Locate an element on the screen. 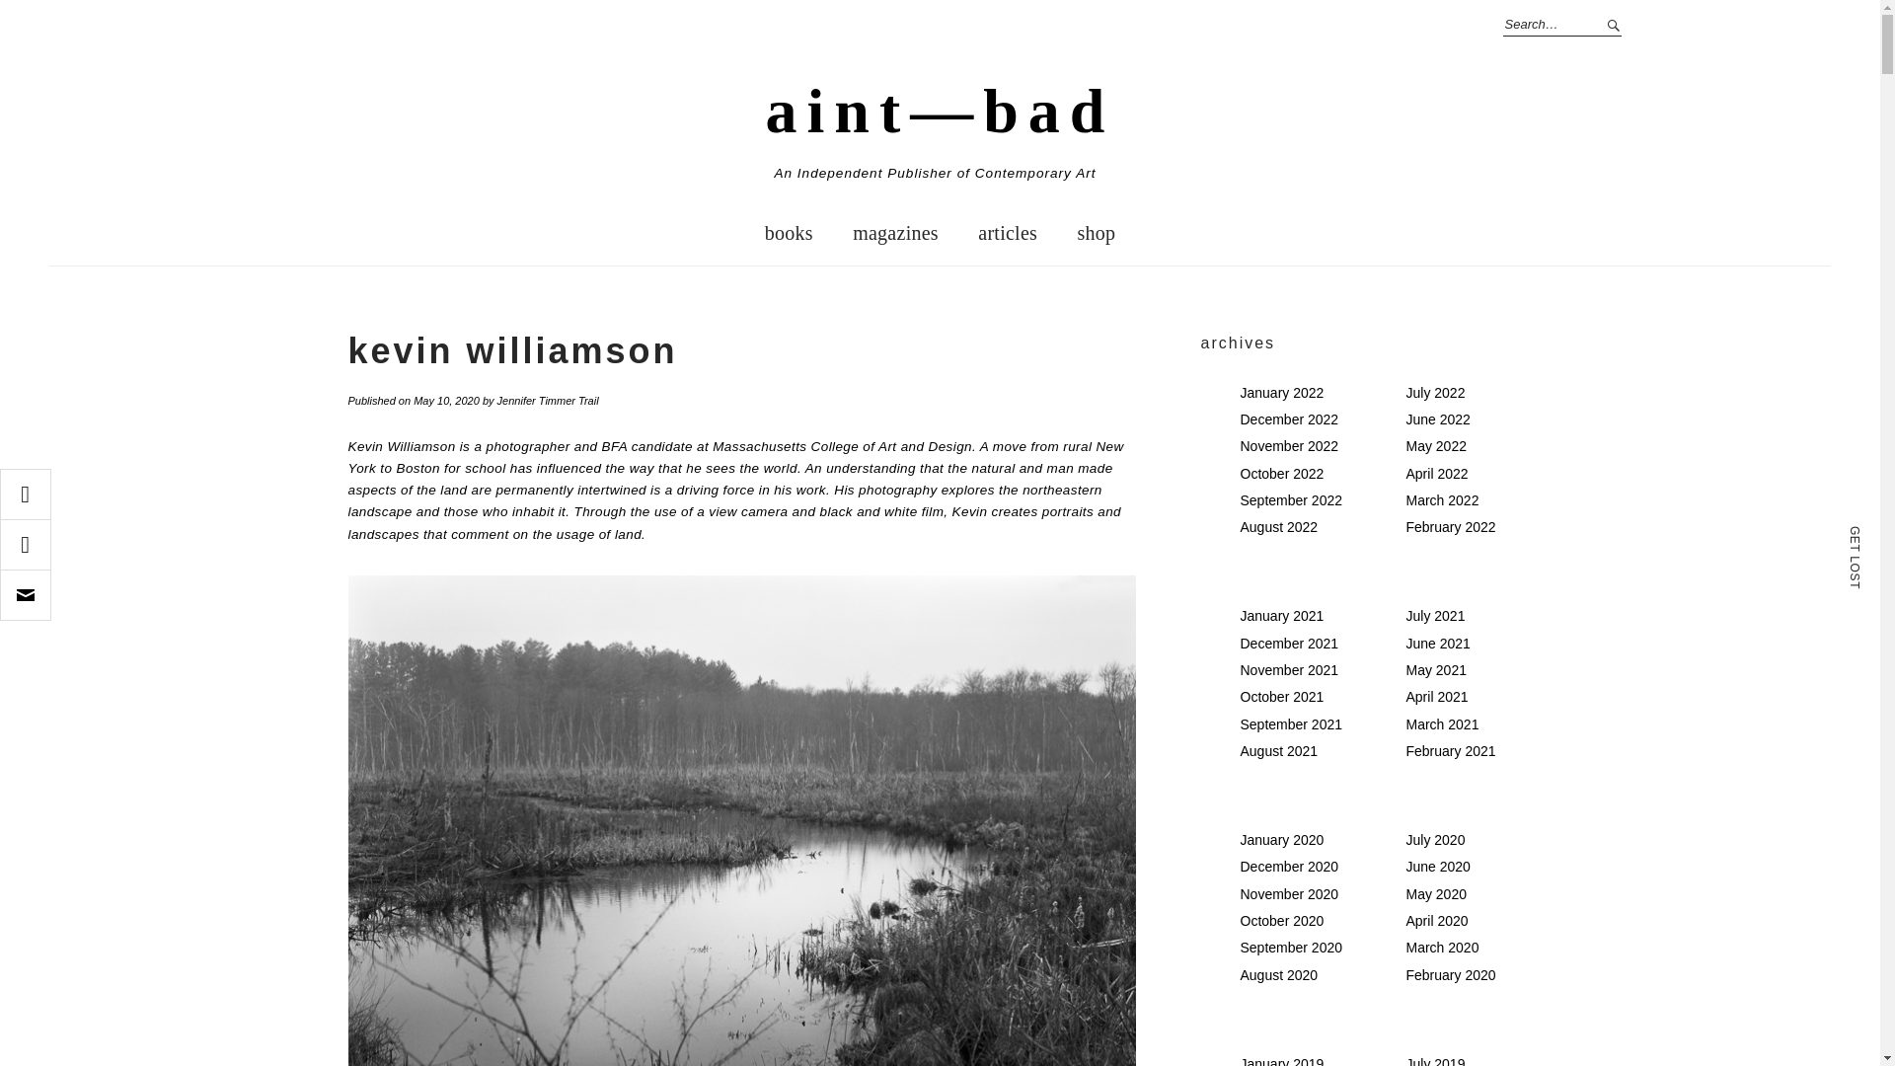  May 10, 2020 is located at coordinates (446, 400).